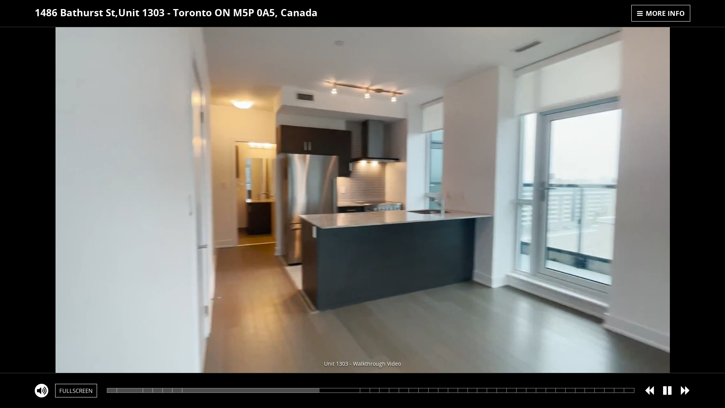 Image resolution: width=725 pixels, height=408 pixels. Describe the element at coordinates (661, 13) in the screenshot. I see `MORE INFO` at that location.